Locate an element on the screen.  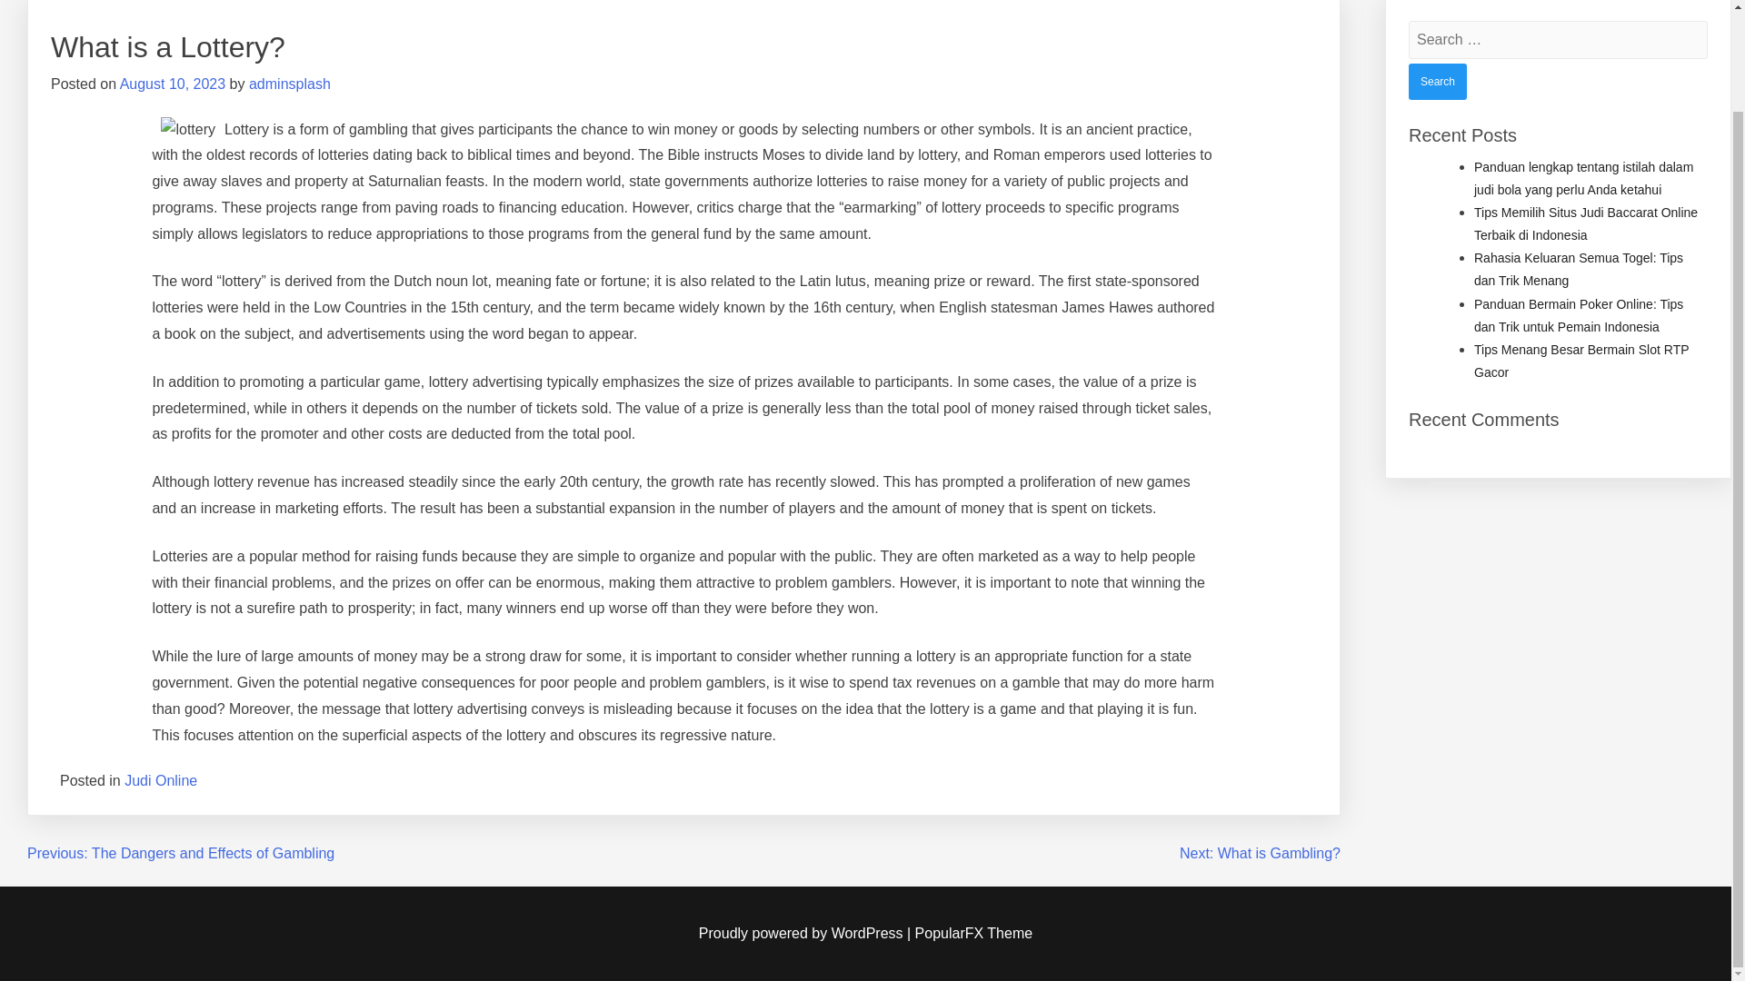
adminsplash is located at coordinates (290, 84).